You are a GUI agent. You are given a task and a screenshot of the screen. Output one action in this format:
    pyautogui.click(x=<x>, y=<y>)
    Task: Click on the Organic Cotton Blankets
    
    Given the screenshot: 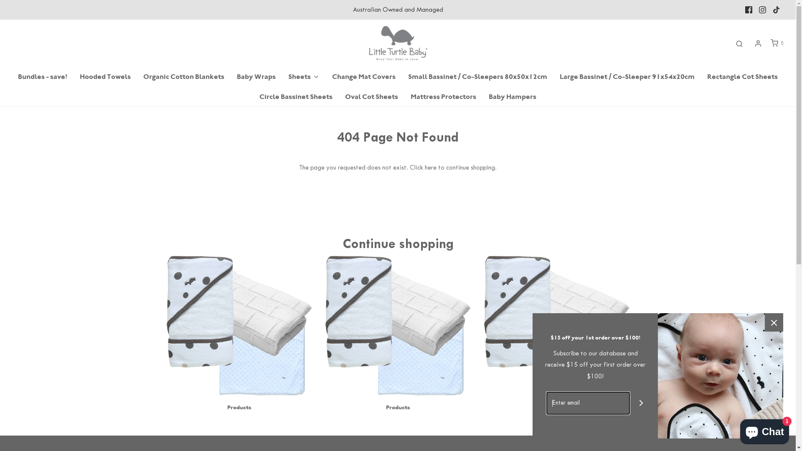 What is the action you would take?
    pyautogui.click(x=184, y=77)
    